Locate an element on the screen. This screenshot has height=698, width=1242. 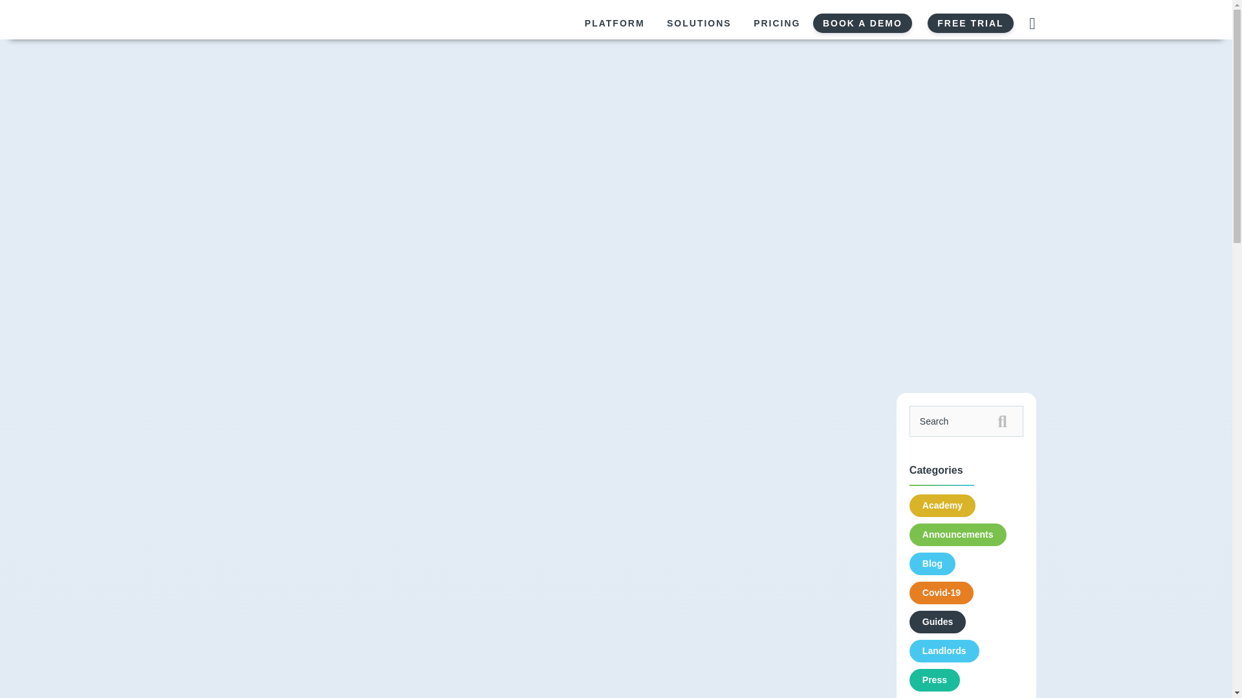
BOOK A DEMO is located at coordinates (862, 23).